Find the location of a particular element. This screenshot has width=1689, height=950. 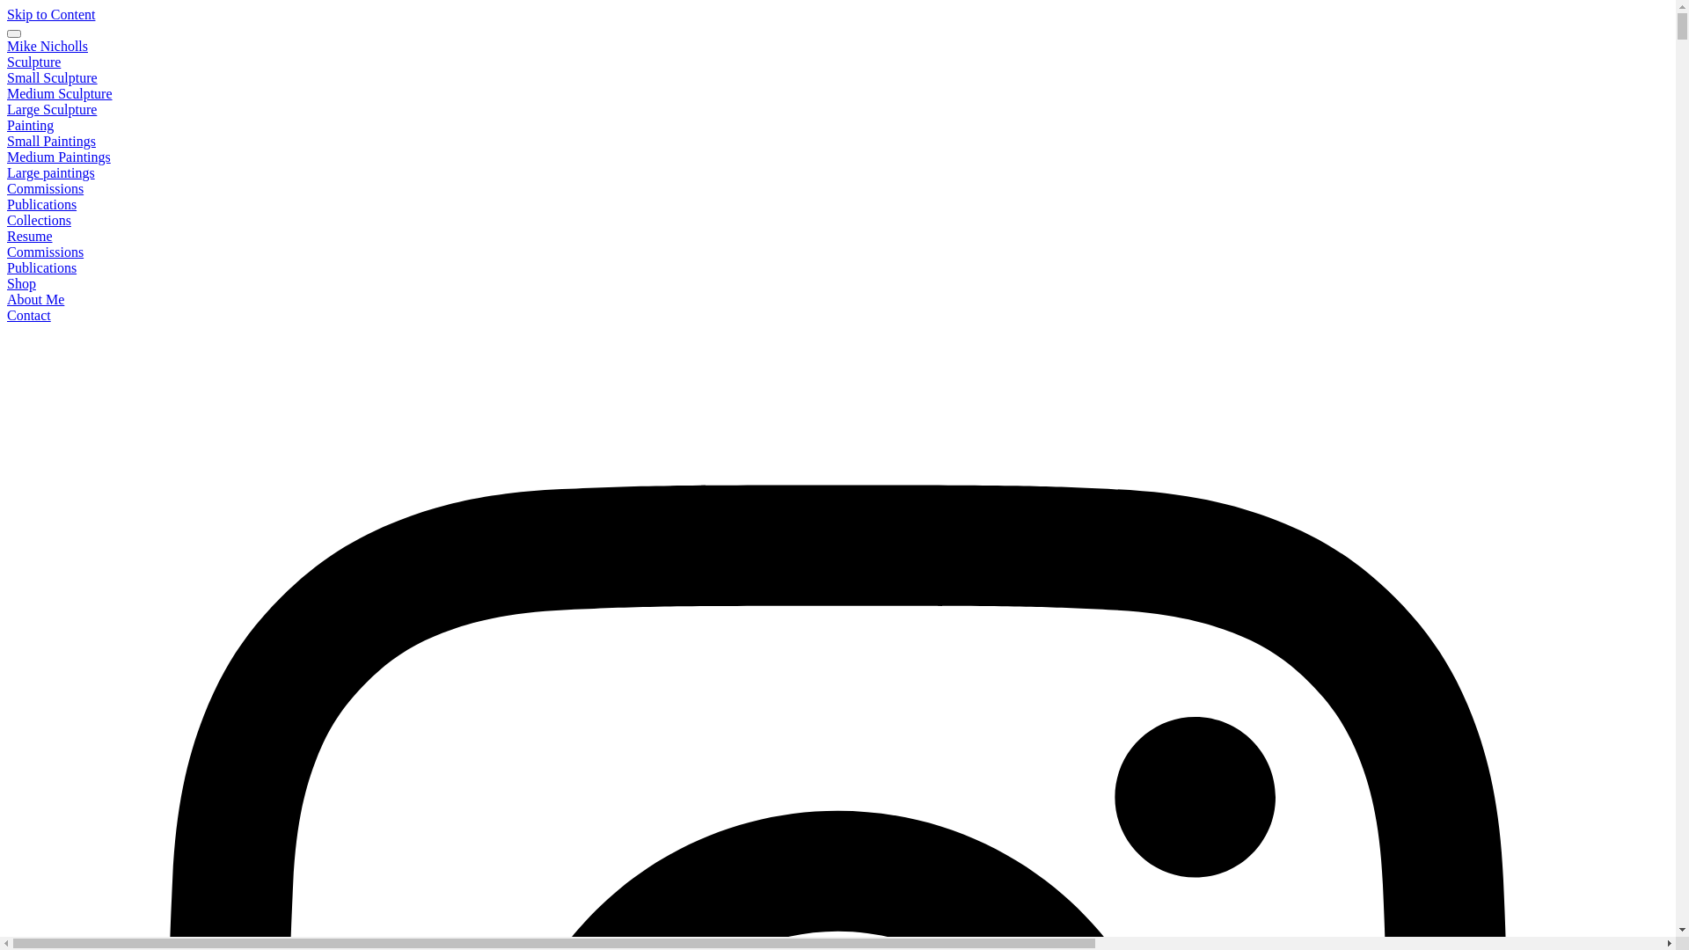

Large paintings is located at coordinates (51, 172).